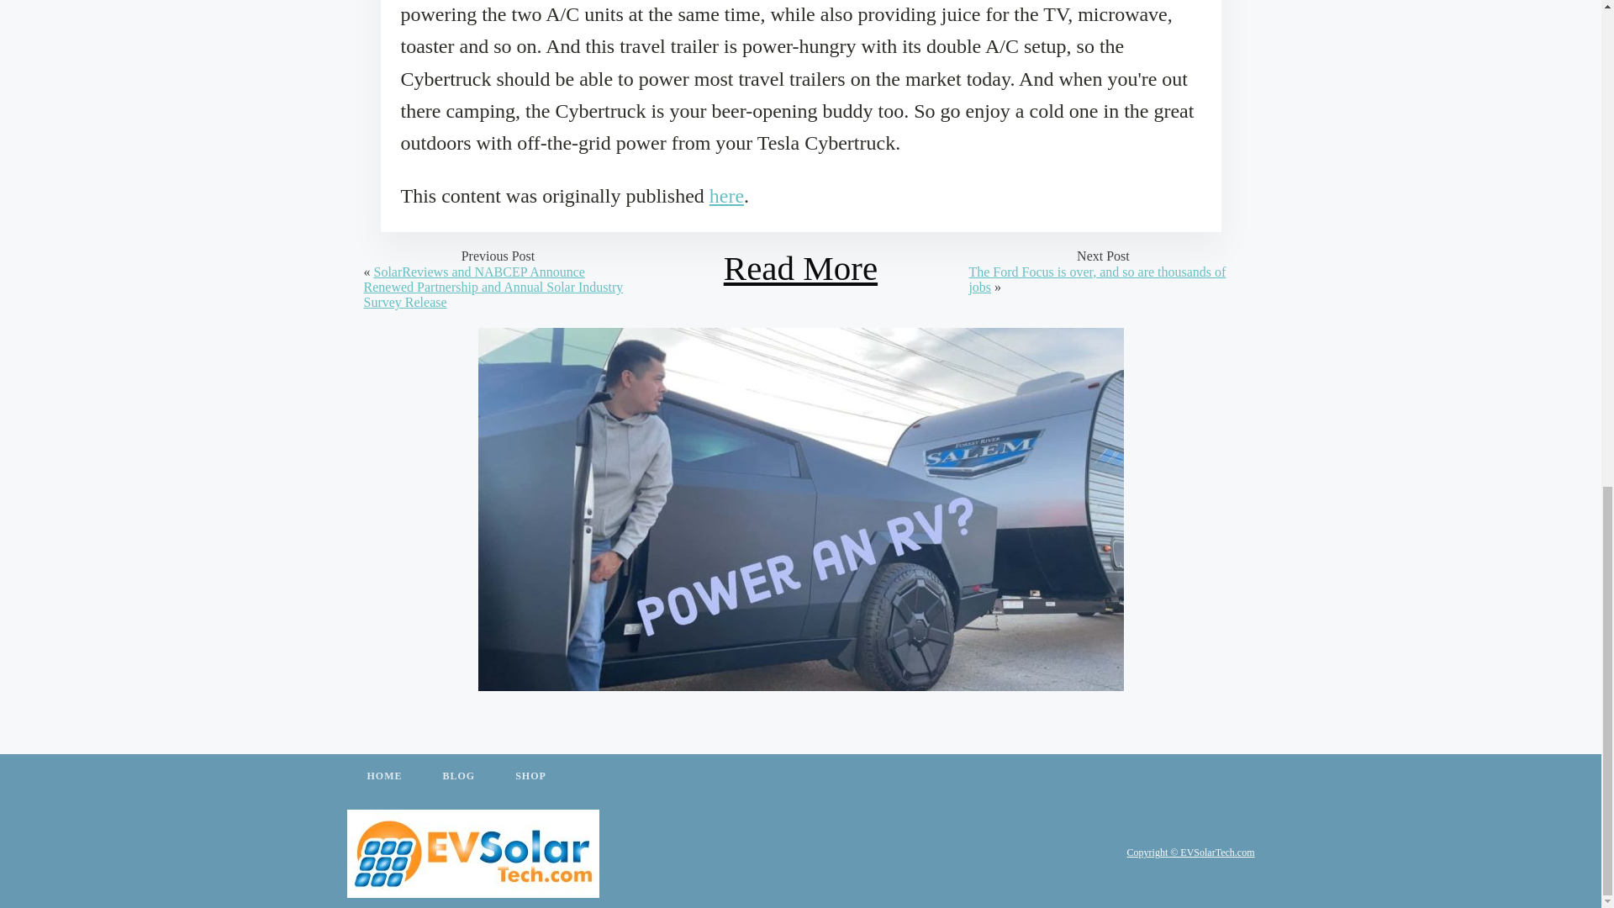 Image resolution: width=1614 pixels, height=908 pixels. What do you see at coordinates (530, 777) in the screenshot?
I see `SHOP` at bounding box center [530, 777].